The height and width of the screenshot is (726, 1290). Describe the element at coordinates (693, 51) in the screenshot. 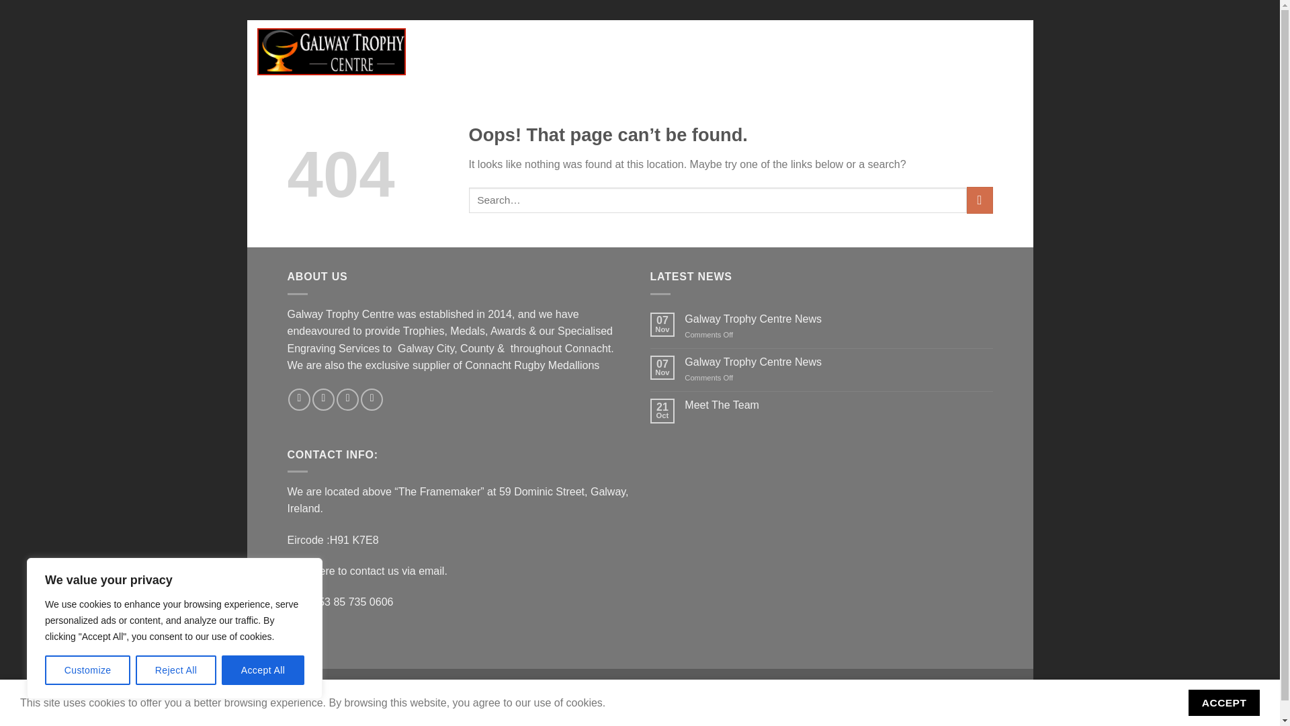

I see `SERVICES` at that location.